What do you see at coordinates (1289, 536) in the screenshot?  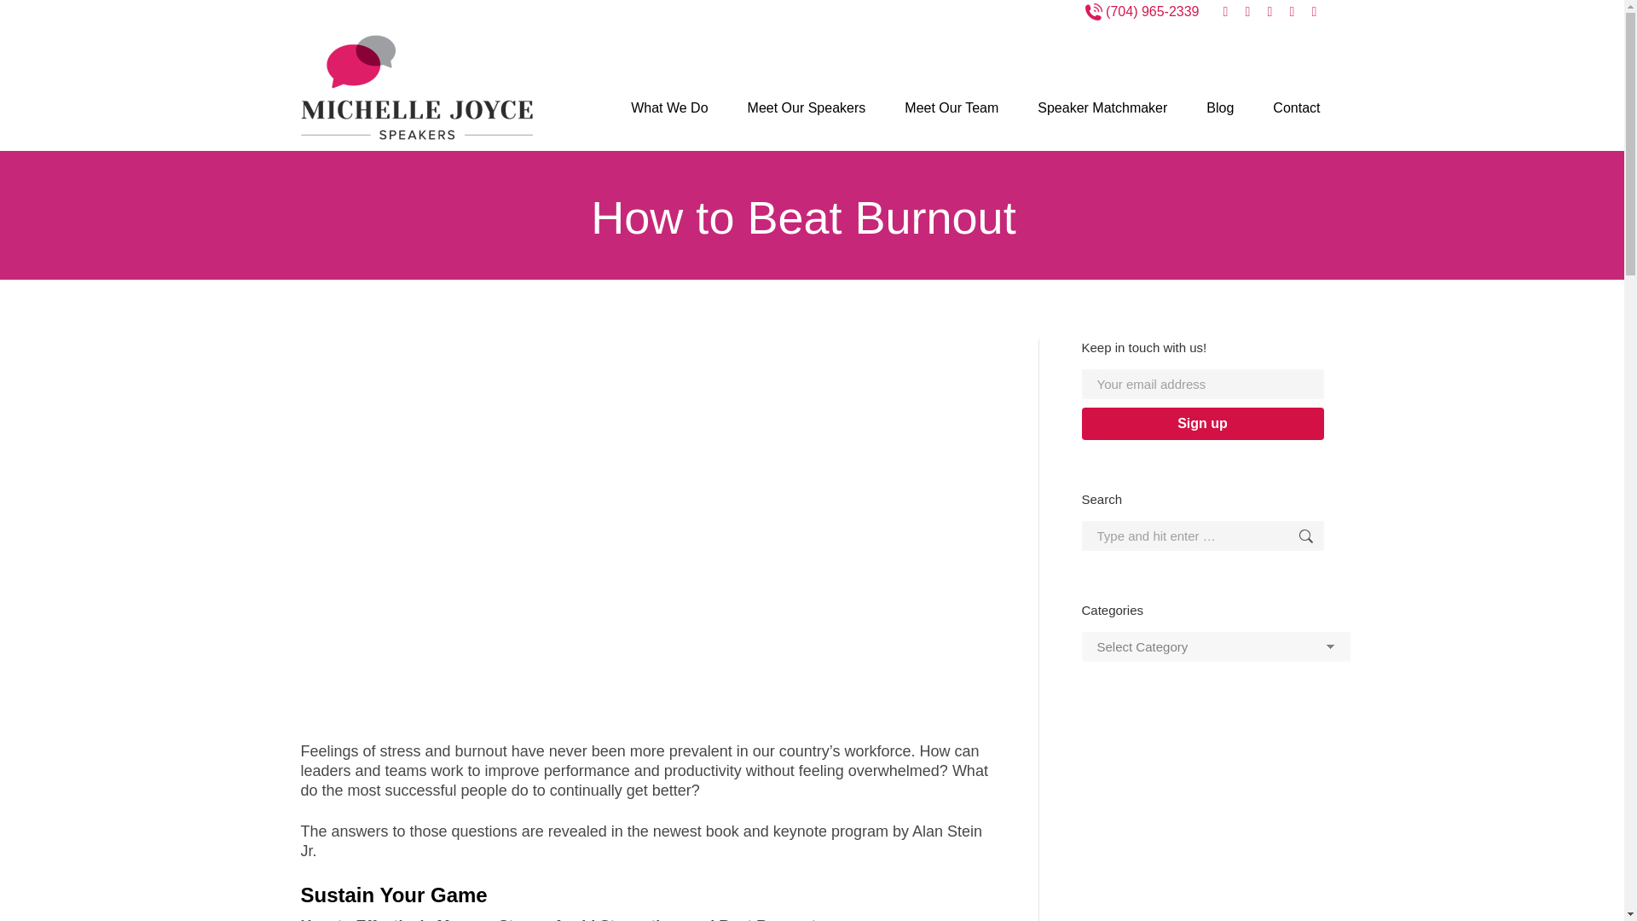 I see `Go!` at bounding box center [1289, 536].